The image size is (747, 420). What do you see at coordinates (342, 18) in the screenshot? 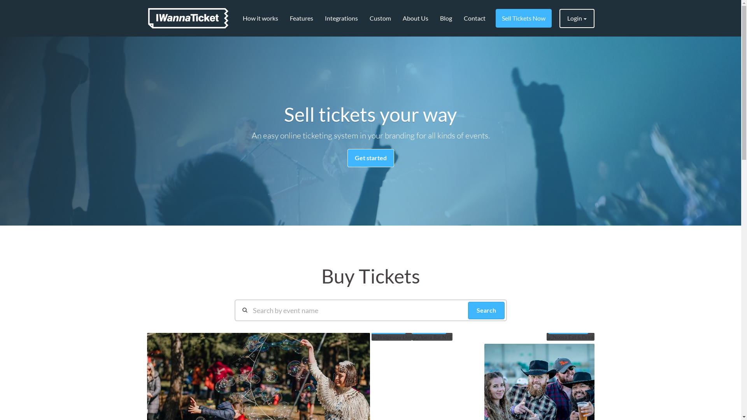
I see `Integrations` at bounding box center [342, 18].